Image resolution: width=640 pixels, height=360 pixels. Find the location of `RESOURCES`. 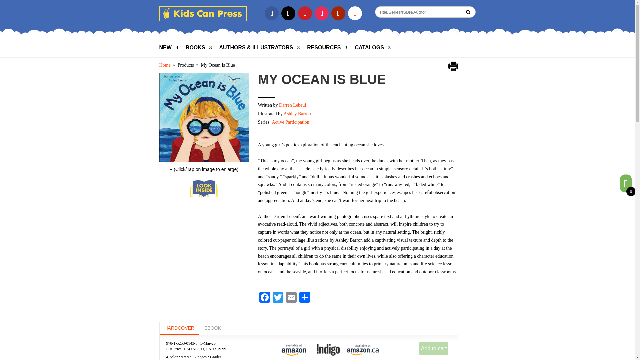

RESOURCES is located at coordinates (327, 51).